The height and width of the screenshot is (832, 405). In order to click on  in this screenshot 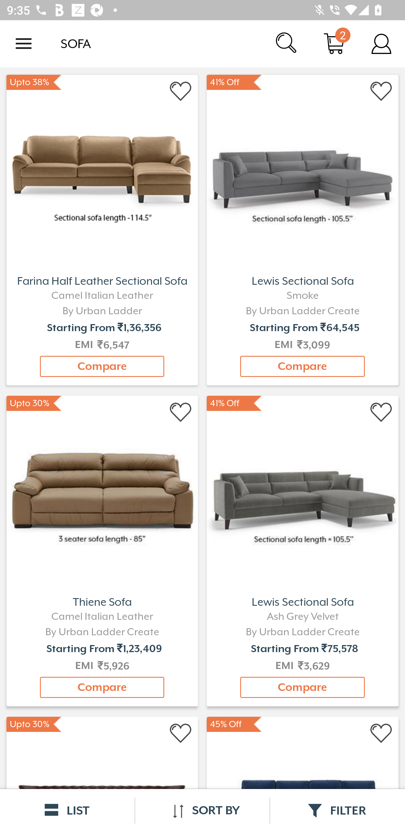, I will do `click(381, 733)`.